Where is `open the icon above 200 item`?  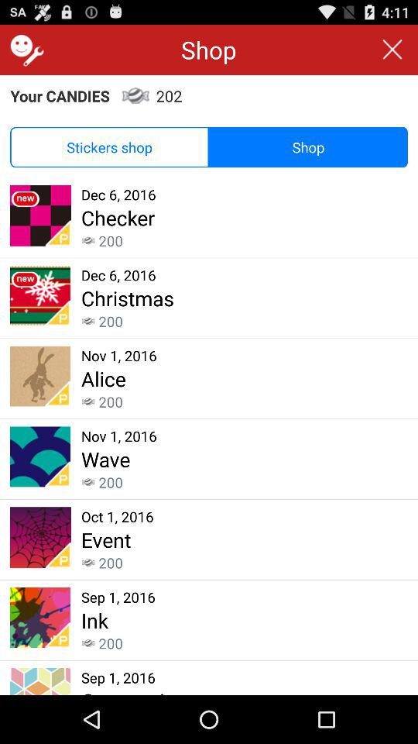
open the icon above 200 item is located at coordinates (127, 298).